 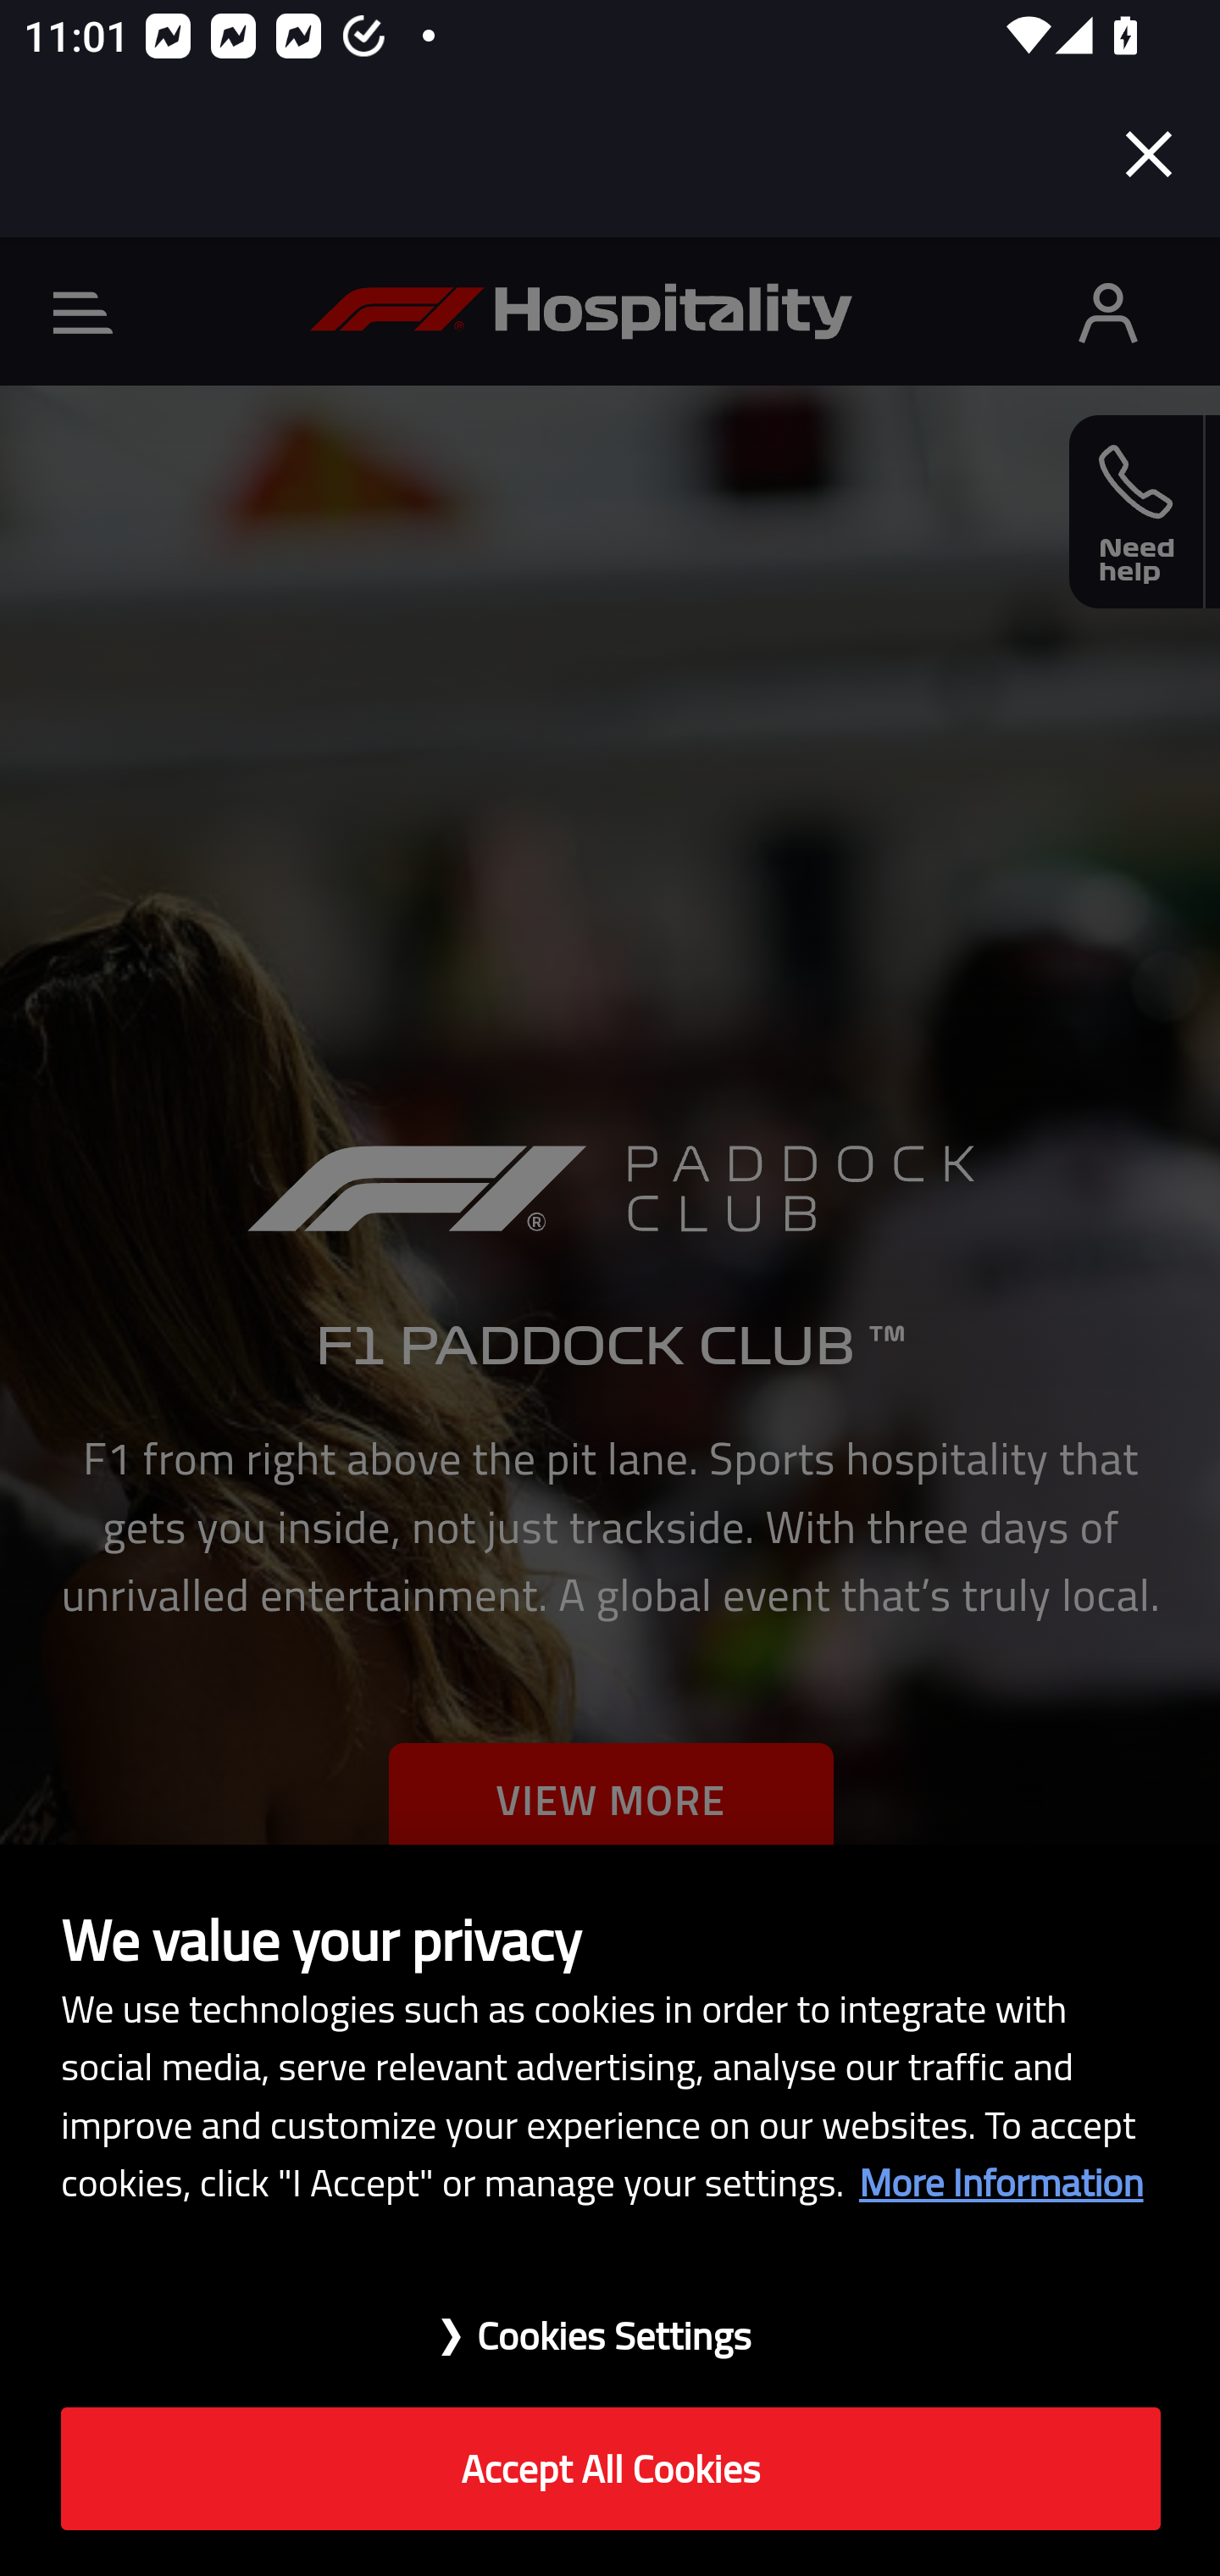 What do you see at coordinates (1000, 2181) in the screenshot?
I see `More Information` at bounding box center [1000, 2181].